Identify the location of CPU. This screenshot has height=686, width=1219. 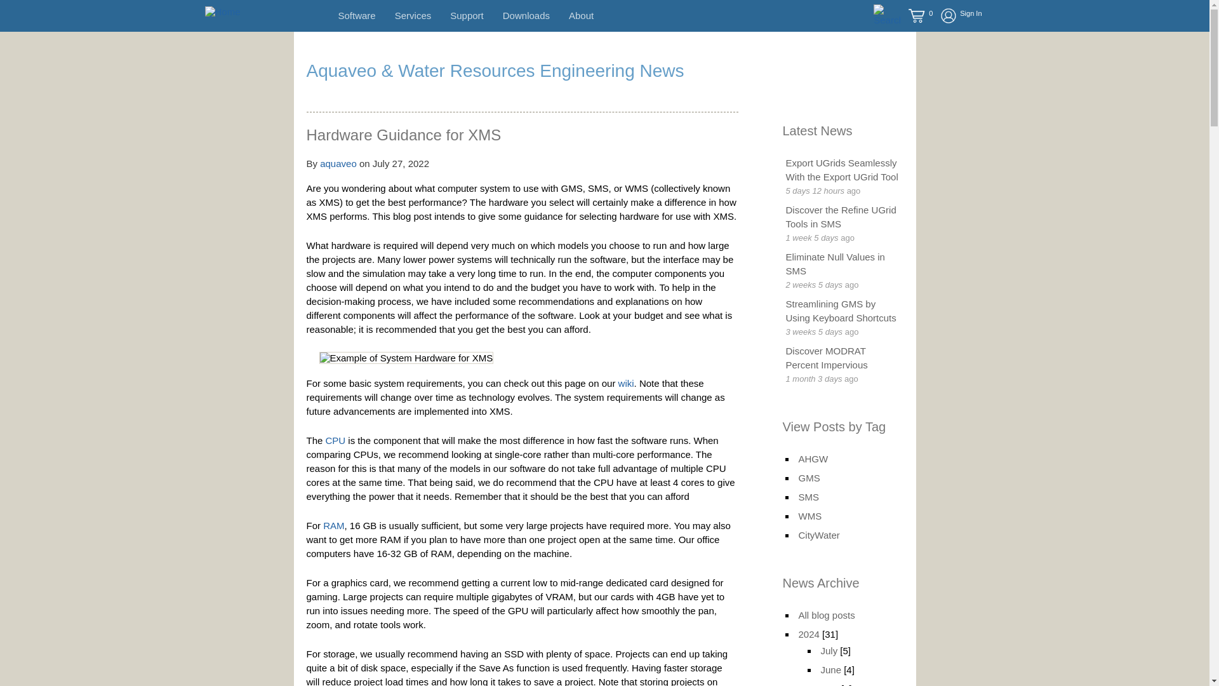
(335, 440).